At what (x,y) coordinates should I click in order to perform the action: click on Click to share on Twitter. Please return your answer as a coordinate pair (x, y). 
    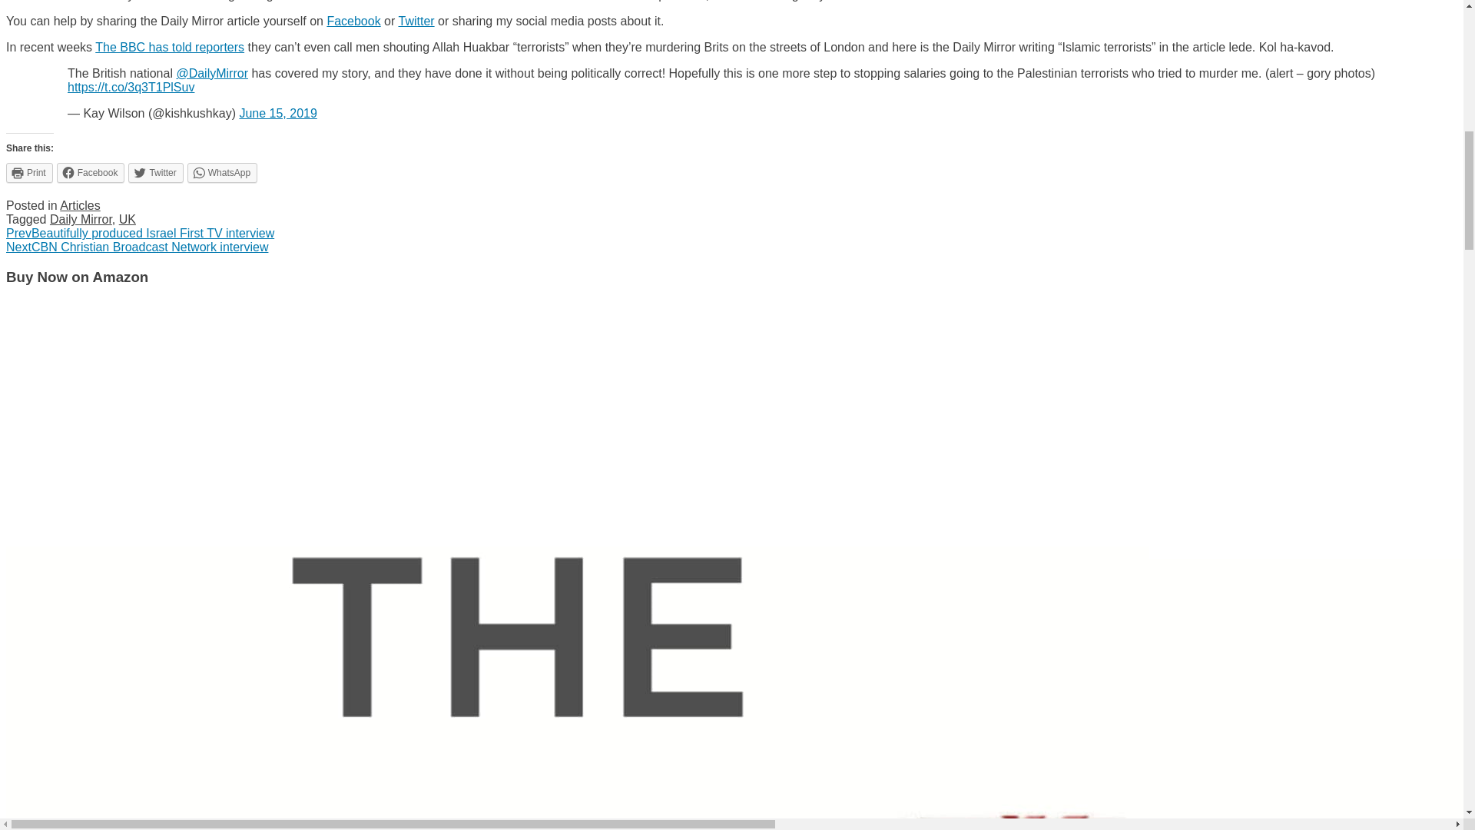
    Looking at the image, I should click on (155, 172).